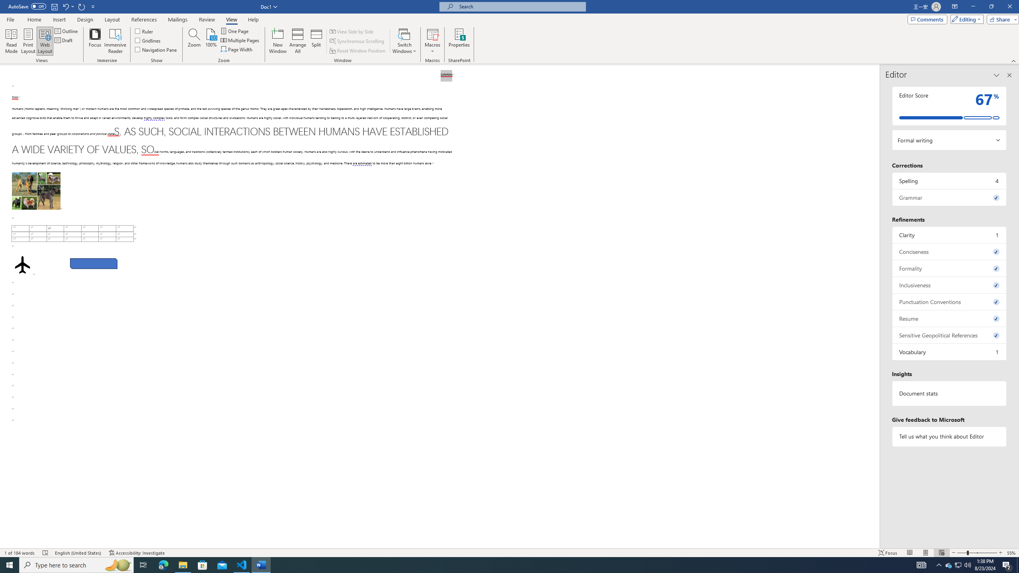 This screenshot has height=573, width=1019. Describe the element at coordinates (277, 41) in the screenshot. I see `New Window` at that location.